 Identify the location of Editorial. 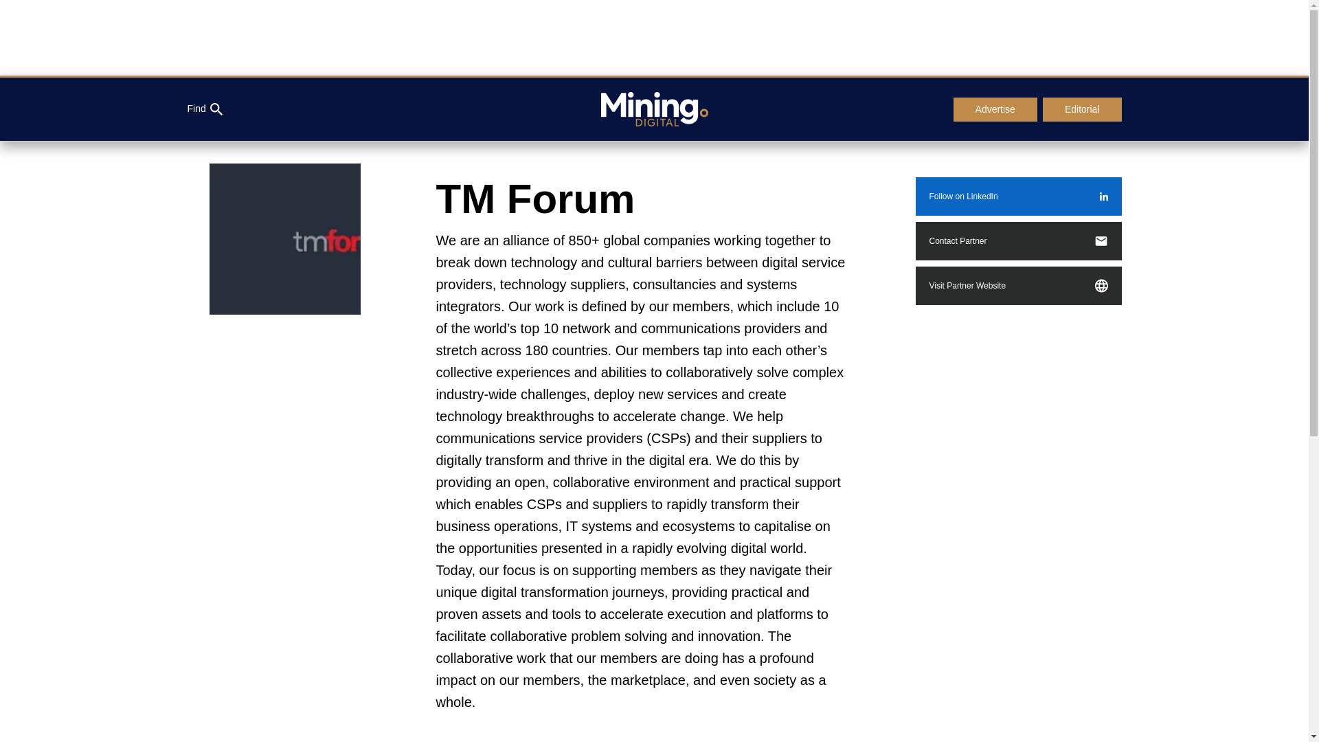
(1083, 110).